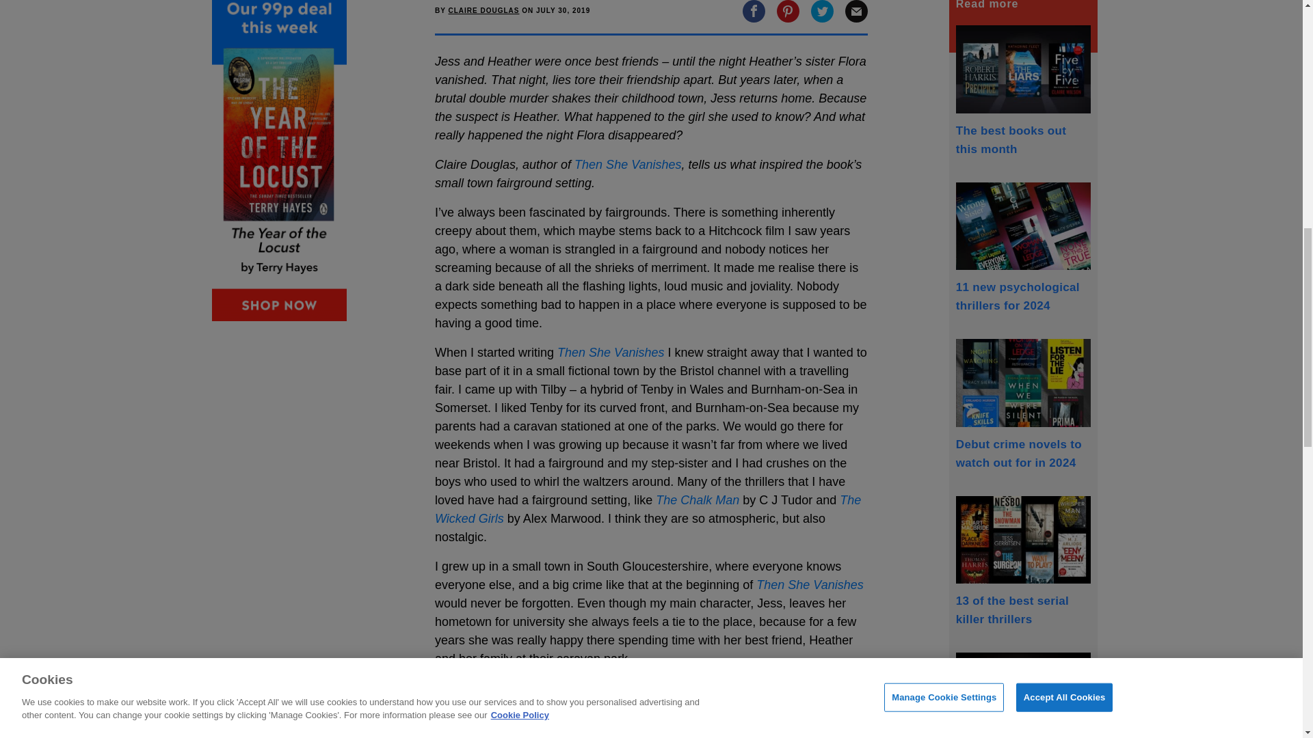 The height and width of the screenshot is (738, 1313). What do you see at coordinates (788, 10) in the screenshot?
I see `Share on Pintrest` at bounding box center [788, 10].